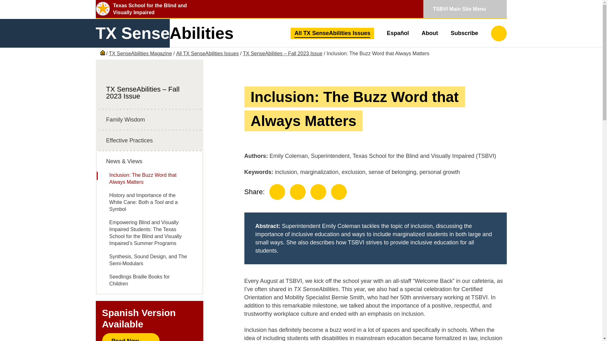 The image size is (607, 341). I want to click on Go to TX SenseAbilities homepage, so click(164, 33).